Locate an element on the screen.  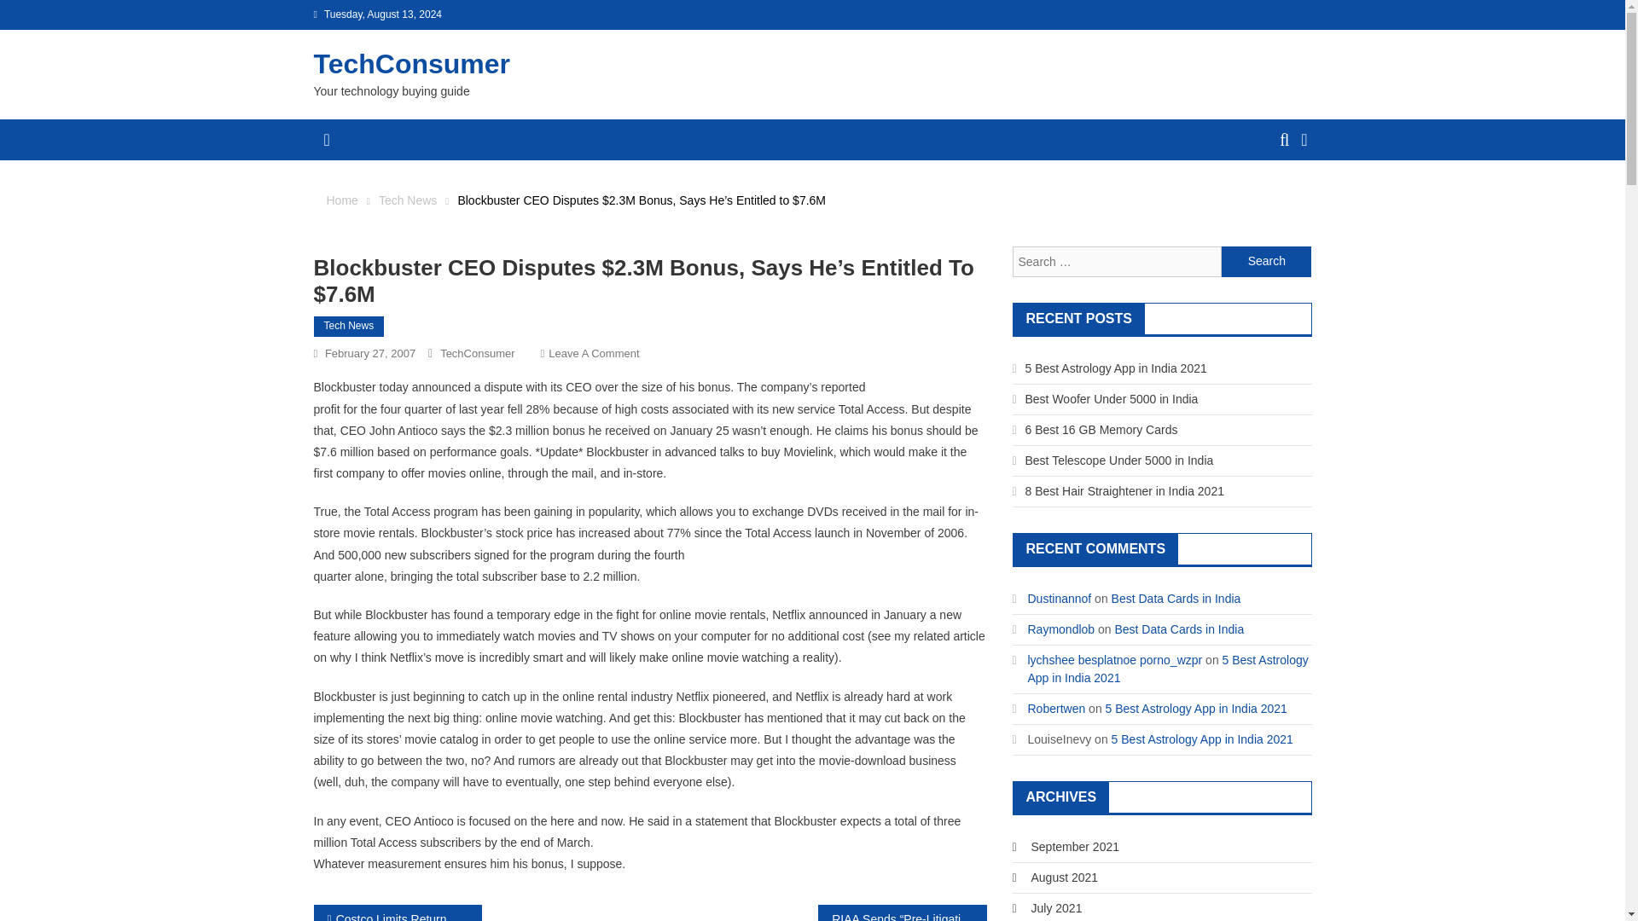
Home is located at coordinates (341, 200).